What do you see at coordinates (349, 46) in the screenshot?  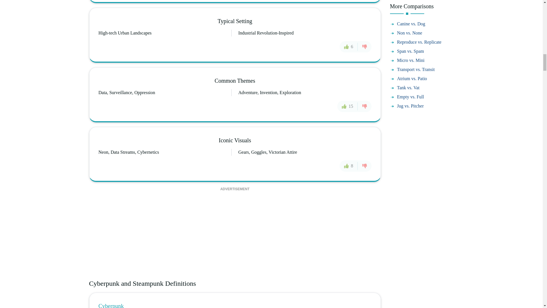 I see `6` at bounding box center [349, 46].